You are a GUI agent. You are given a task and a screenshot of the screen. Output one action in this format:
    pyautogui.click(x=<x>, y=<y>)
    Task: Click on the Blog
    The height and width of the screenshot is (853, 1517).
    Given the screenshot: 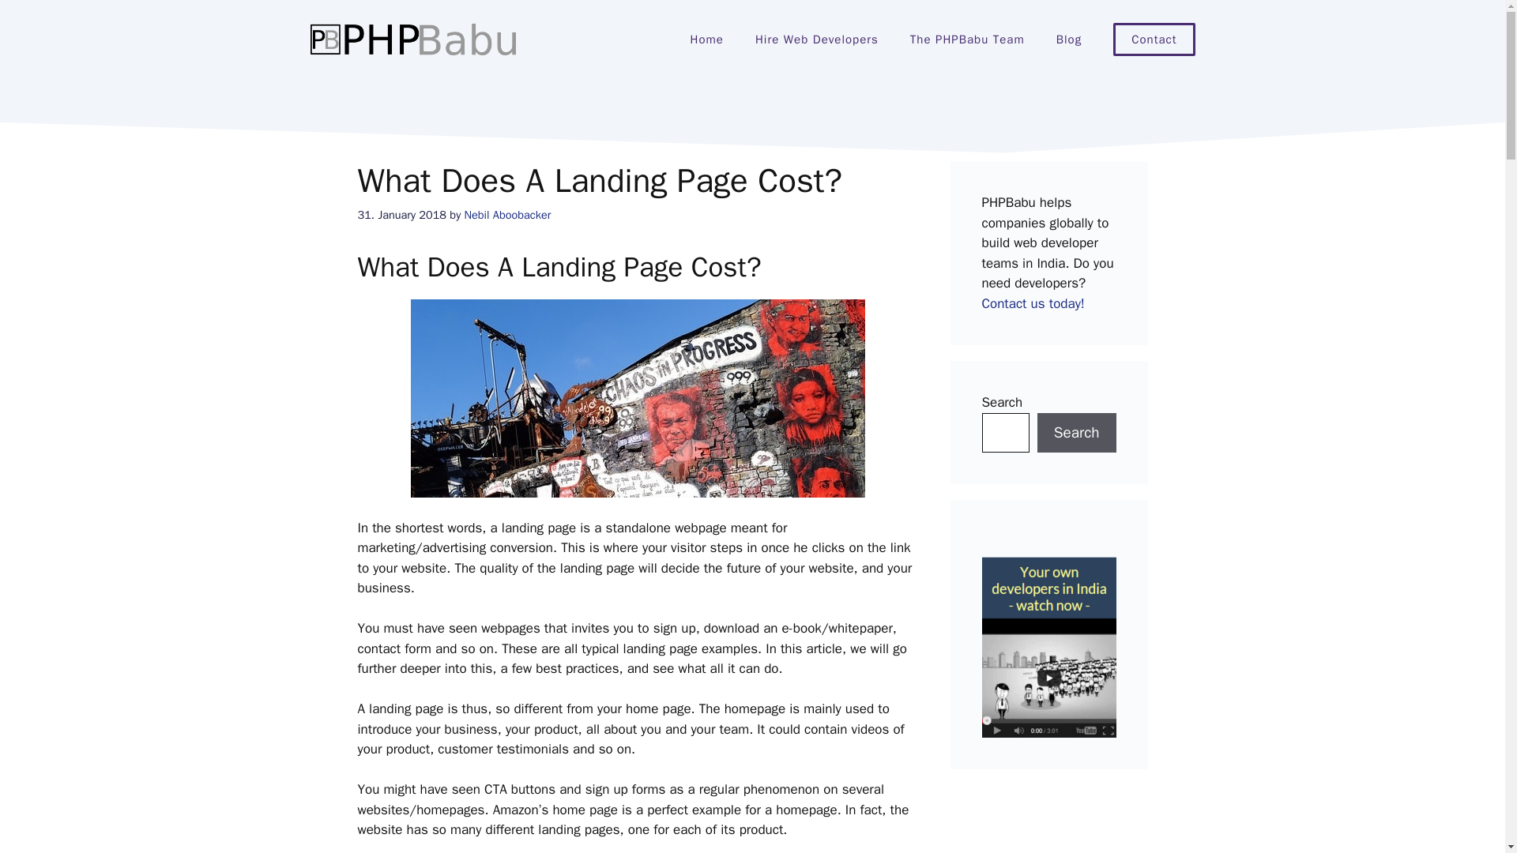 What is the action you would take?
    pyautogui.click(x=1068, y=39)
    